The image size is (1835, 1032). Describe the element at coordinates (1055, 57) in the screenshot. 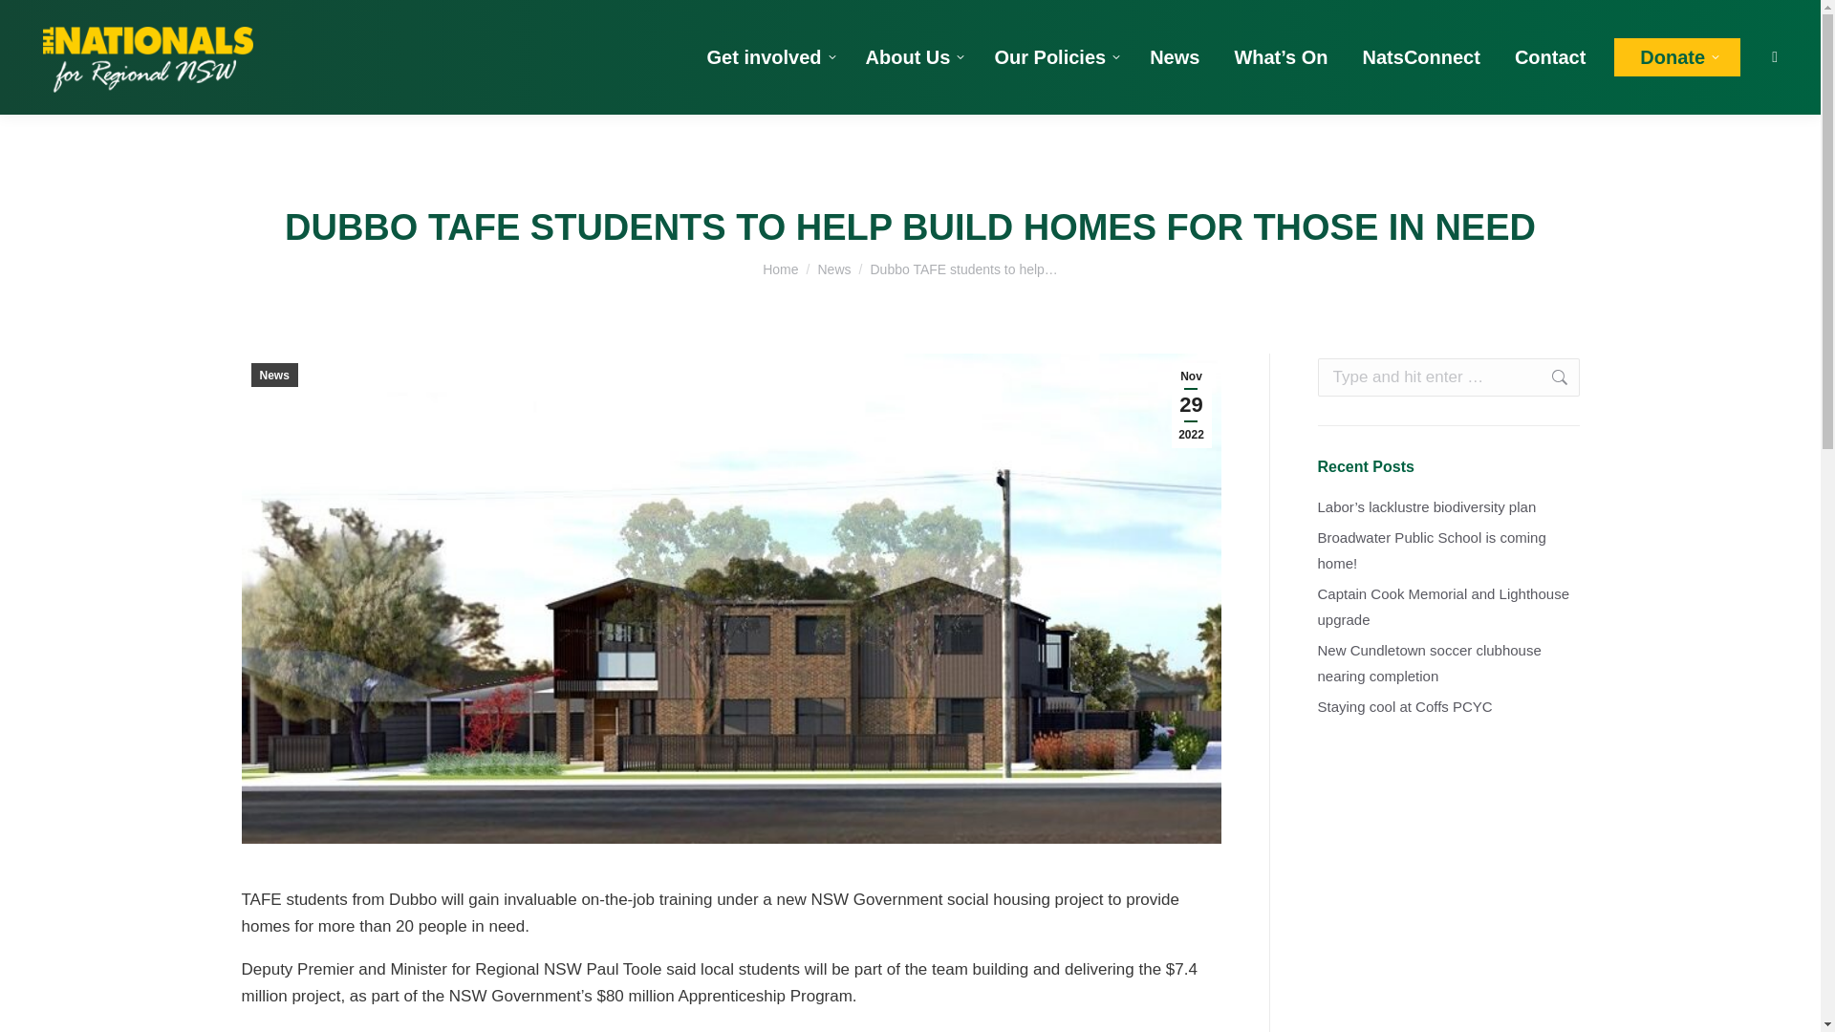

I see `Our Policies` at that location.